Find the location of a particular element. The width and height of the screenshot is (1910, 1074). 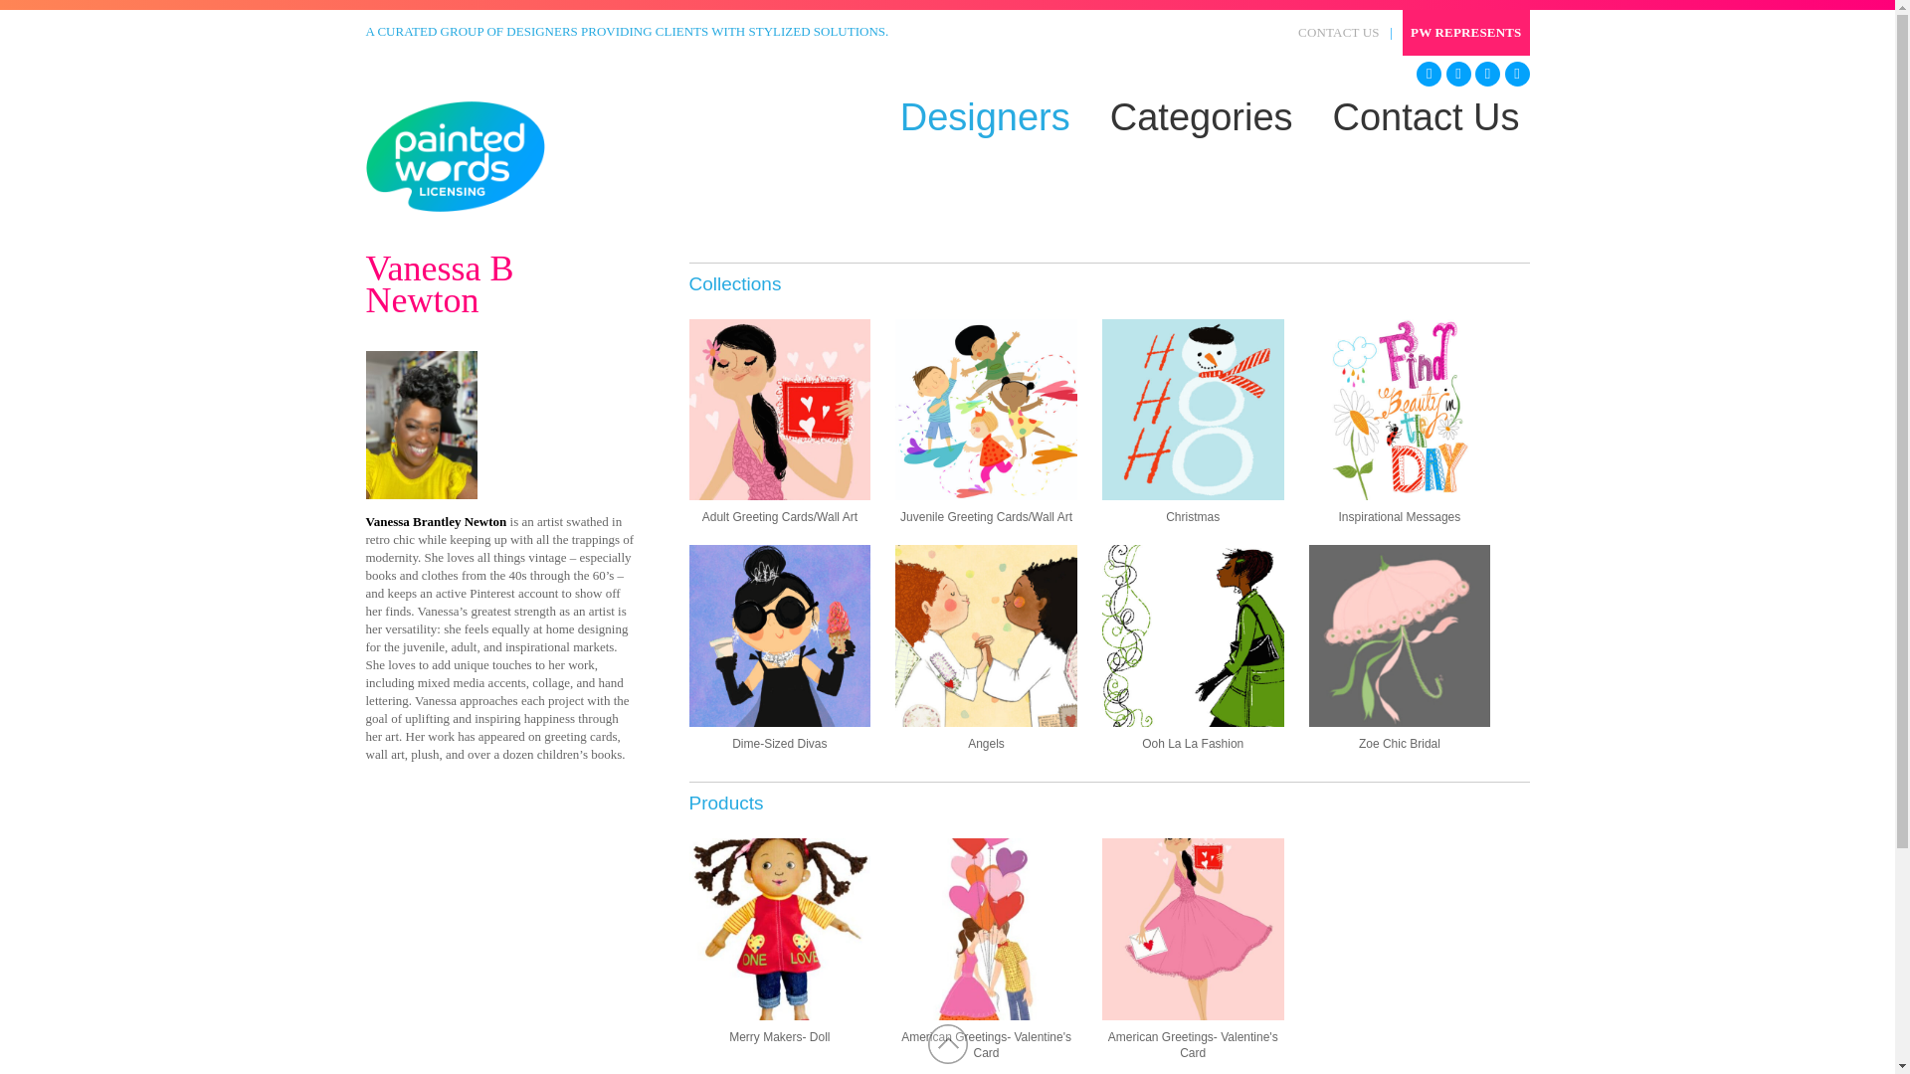

CONTACT US is located at coordinates (1096, 117).